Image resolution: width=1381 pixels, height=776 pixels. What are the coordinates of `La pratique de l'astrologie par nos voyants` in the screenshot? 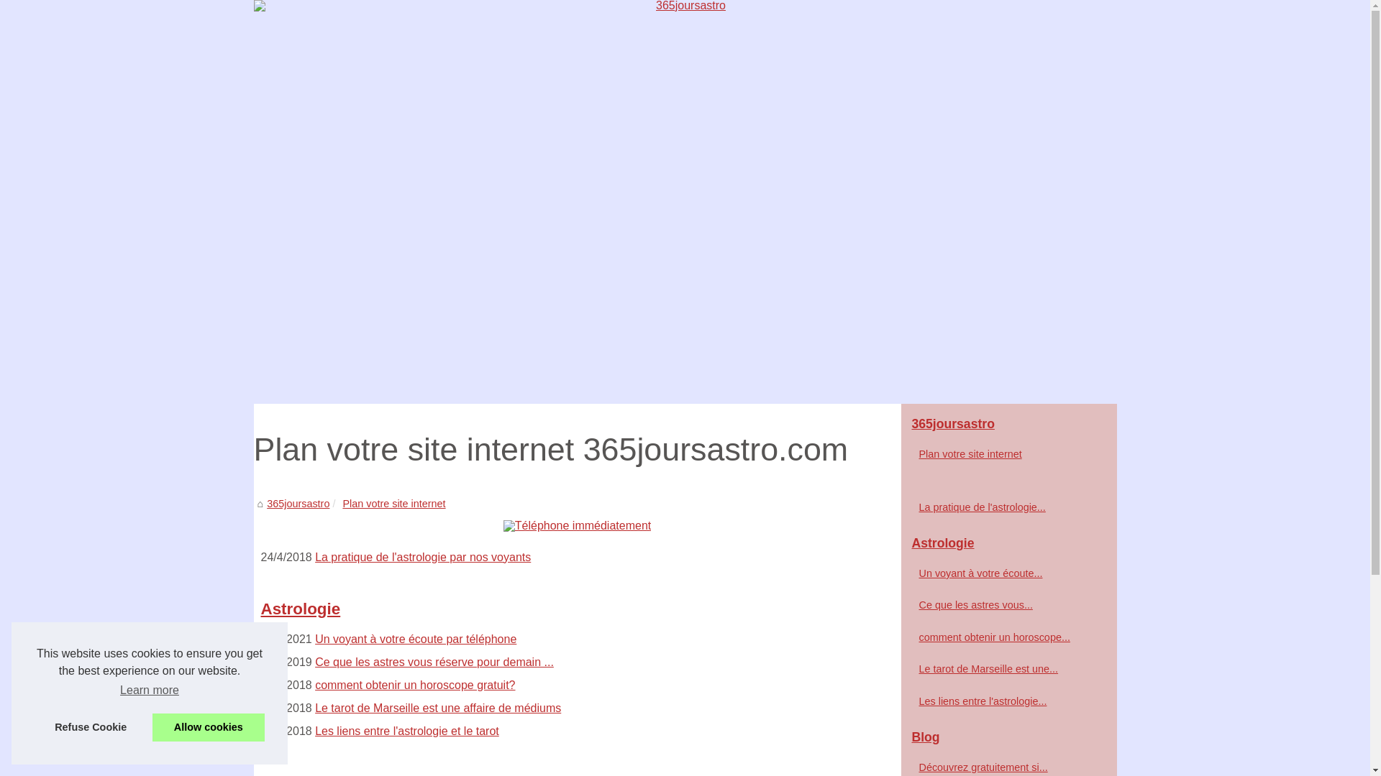 It's located at (423, 558).